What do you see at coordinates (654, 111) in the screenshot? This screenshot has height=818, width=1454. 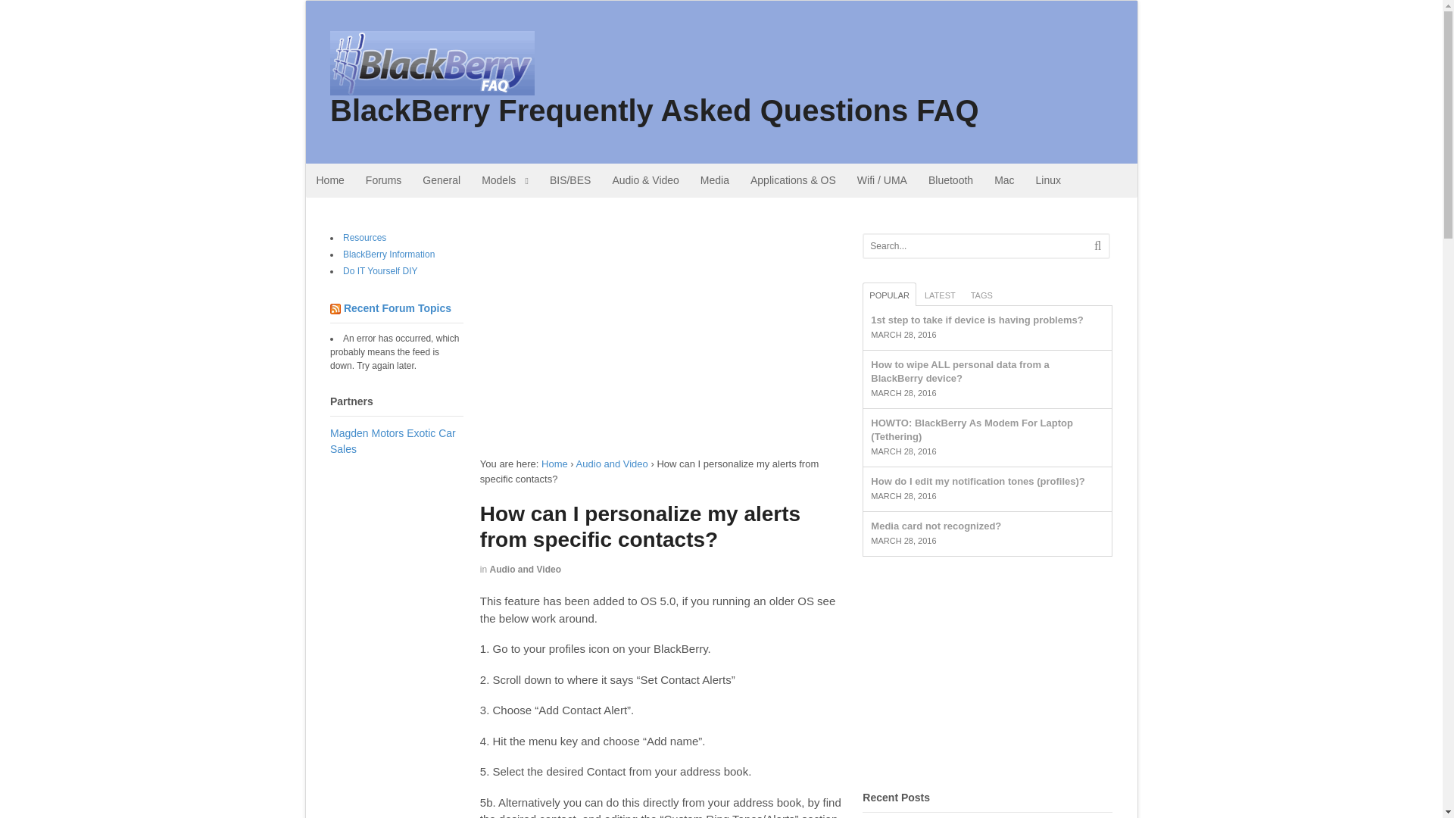 I see `BlackBerry Frequently Asked Questions FAQ` at bounding box center [654, 111].